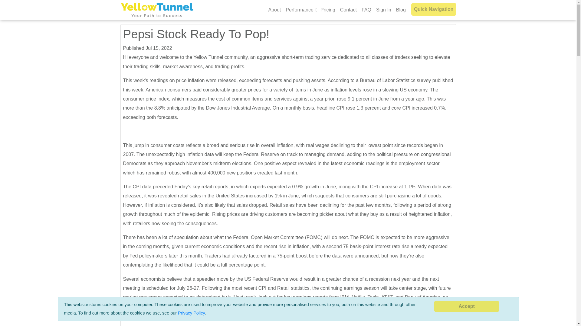 This screenshot has height=326, width=581. What do you see at coordinates (434, 9) in the screenshot?
I see `Quick Navigation` at bounding box center [434, 9].